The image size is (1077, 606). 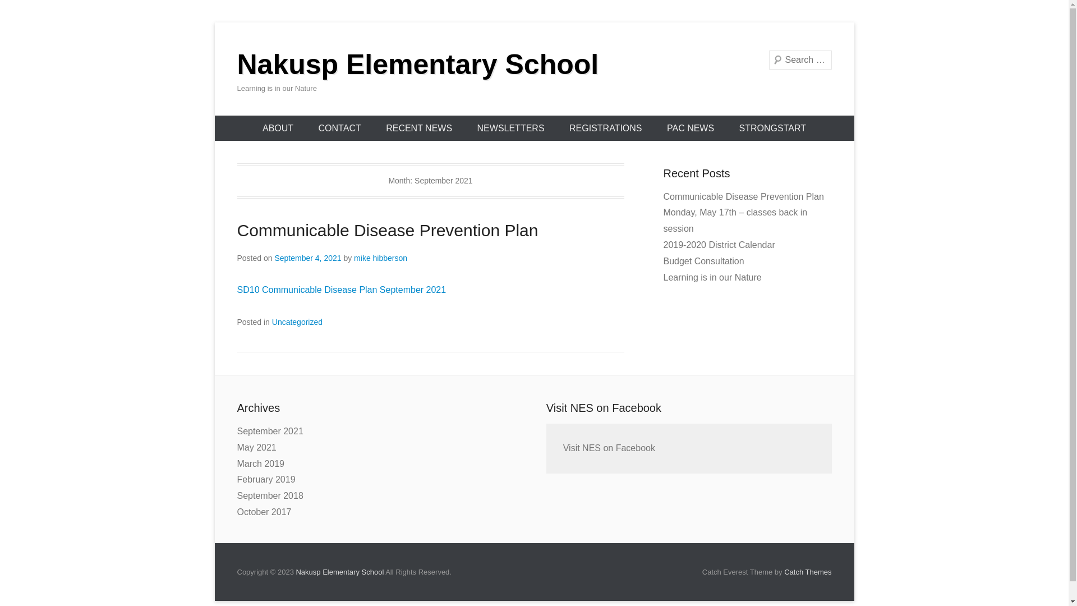 I want to click on October 2017, so click(x=264, y=512).